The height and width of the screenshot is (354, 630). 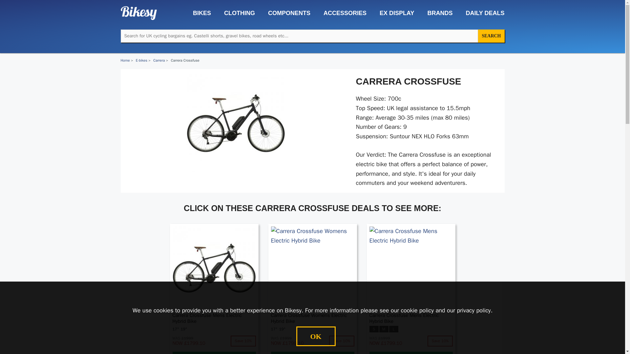 I want to click on E-bikes, so click(x=142, y=60).